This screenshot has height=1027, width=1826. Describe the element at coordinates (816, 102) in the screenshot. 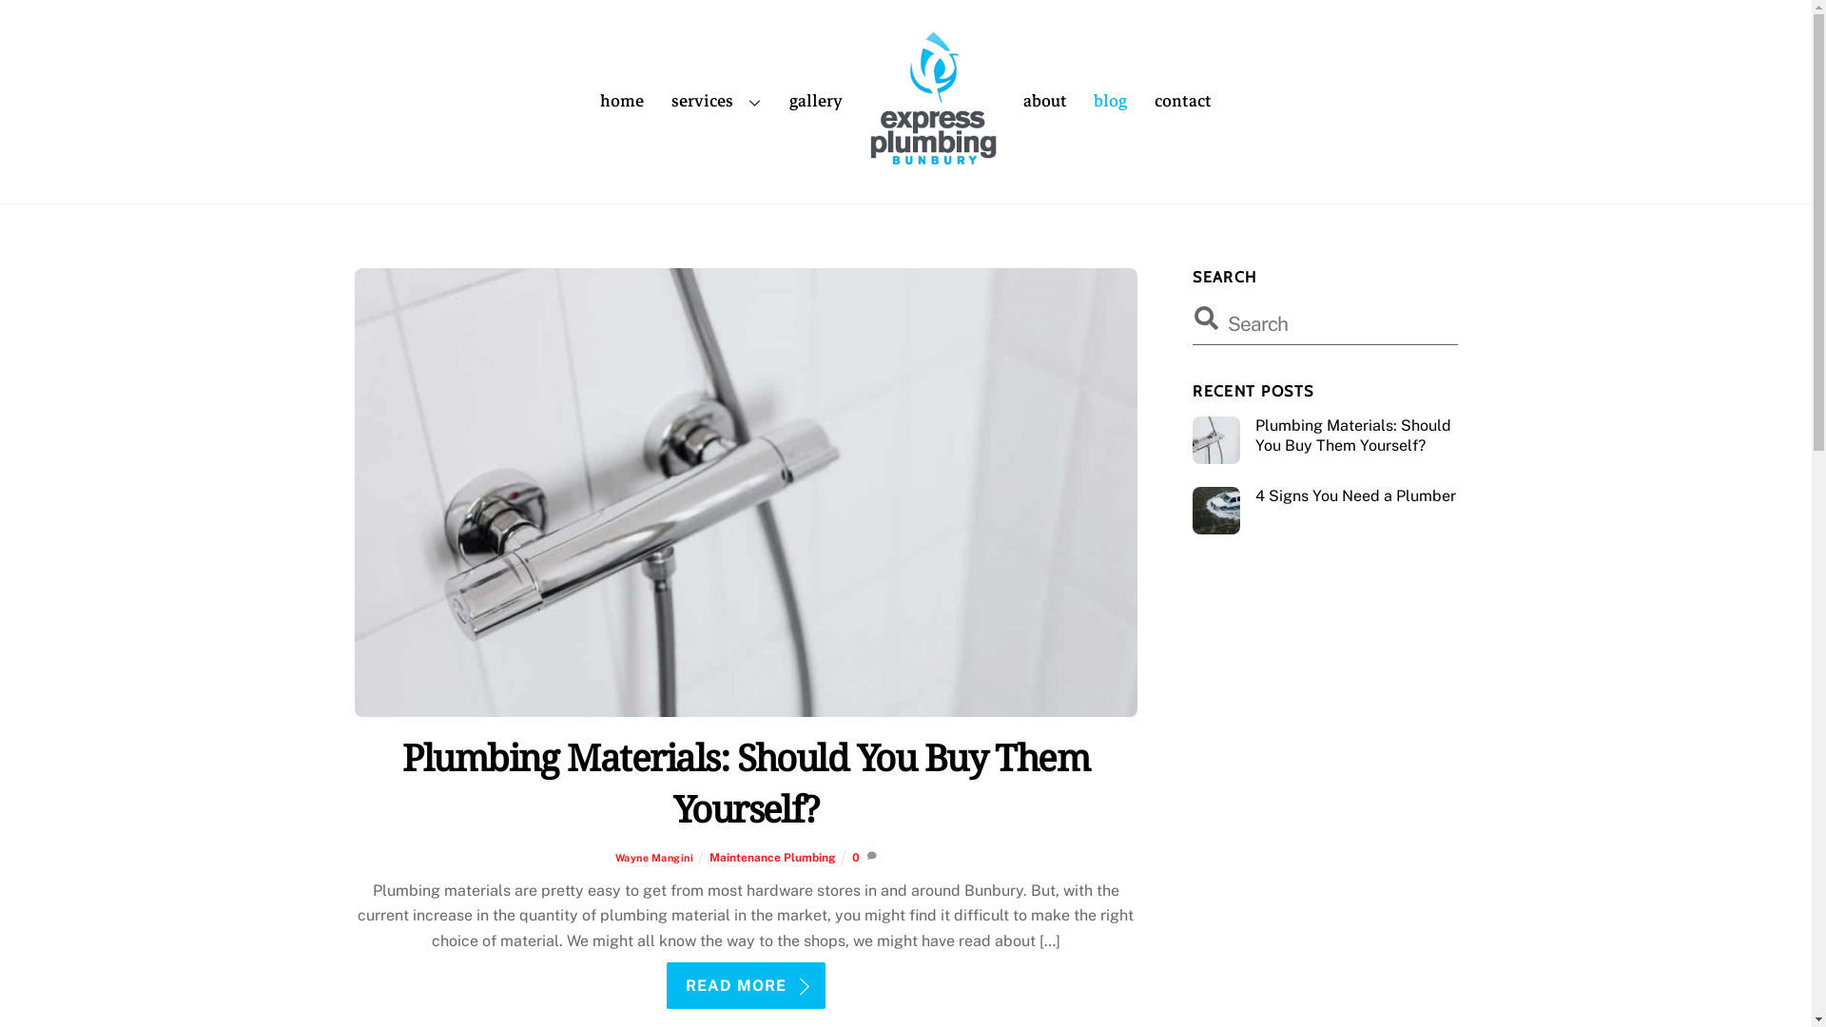

I see `gallery` at that location.